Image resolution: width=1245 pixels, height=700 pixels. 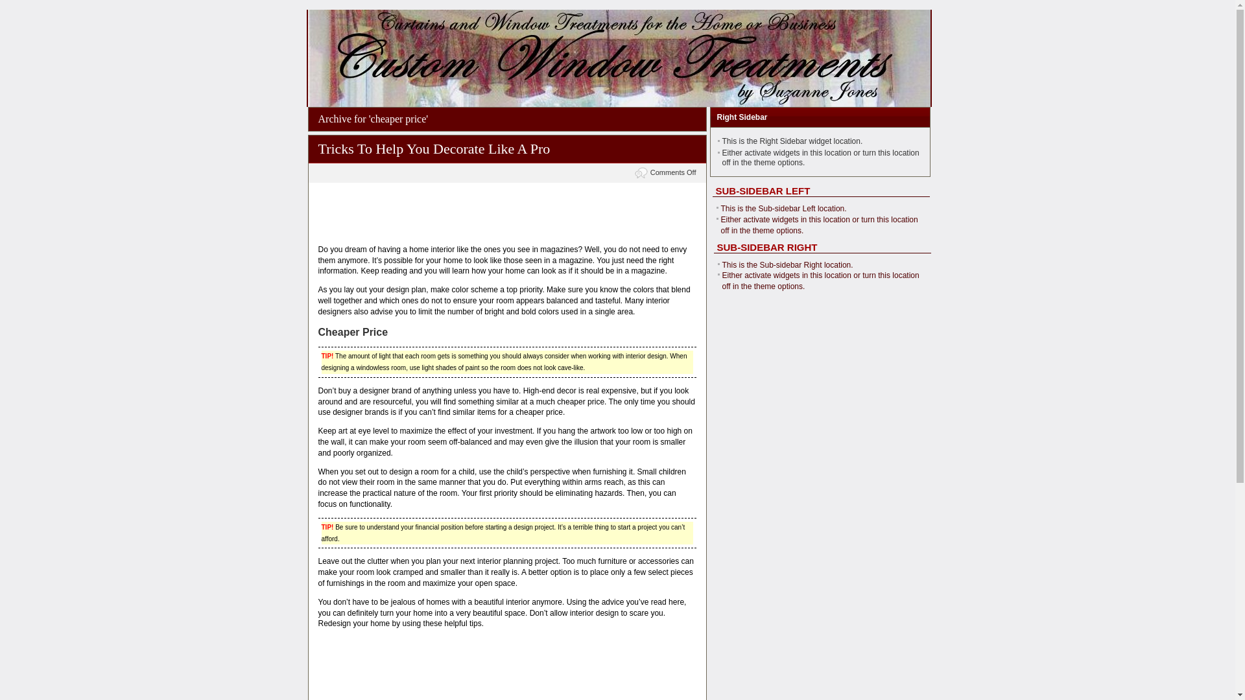 What do you see at coordinates (433, 148) in the screenshot?
I see `Tricks To Help You Decorate Like A Pro` at bounding box center [433, 148].